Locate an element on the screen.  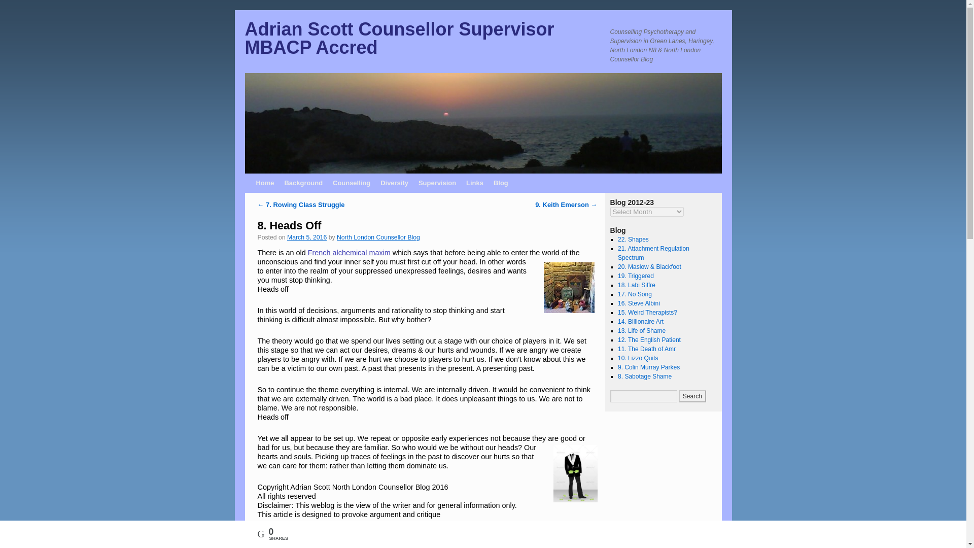
North London Counsellor Blog is located at coordinates (378, 237).